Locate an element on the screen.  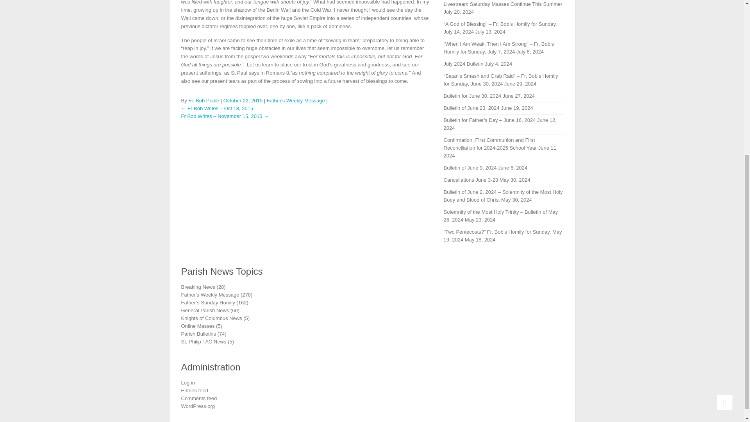
Bulletin of June 23, 2024 is located at coordinates (471, 108).